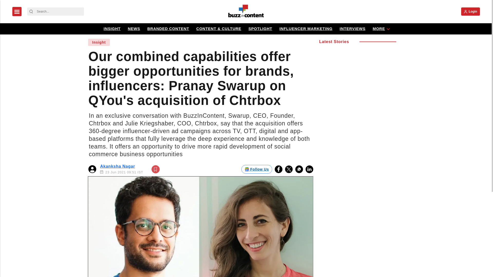 This screenshot has width=493, height=277. Describe the element at coordinates (257, 169) in the screenshot. I see `Follow Us` at that location.